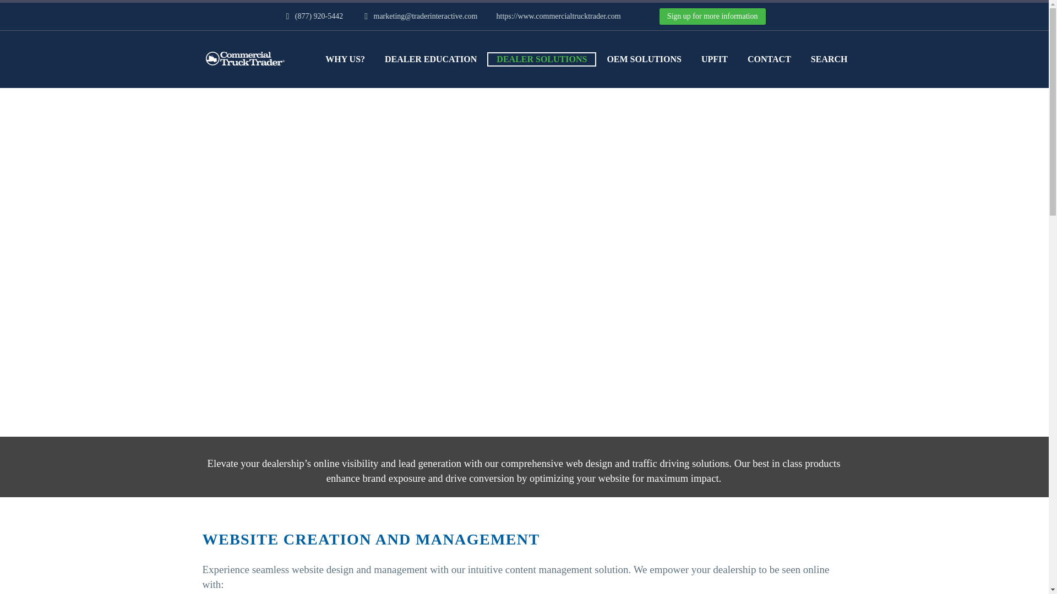  Describe the element at coordinates (345, 59) in the screenshot. I see `WHY US?` at that location.